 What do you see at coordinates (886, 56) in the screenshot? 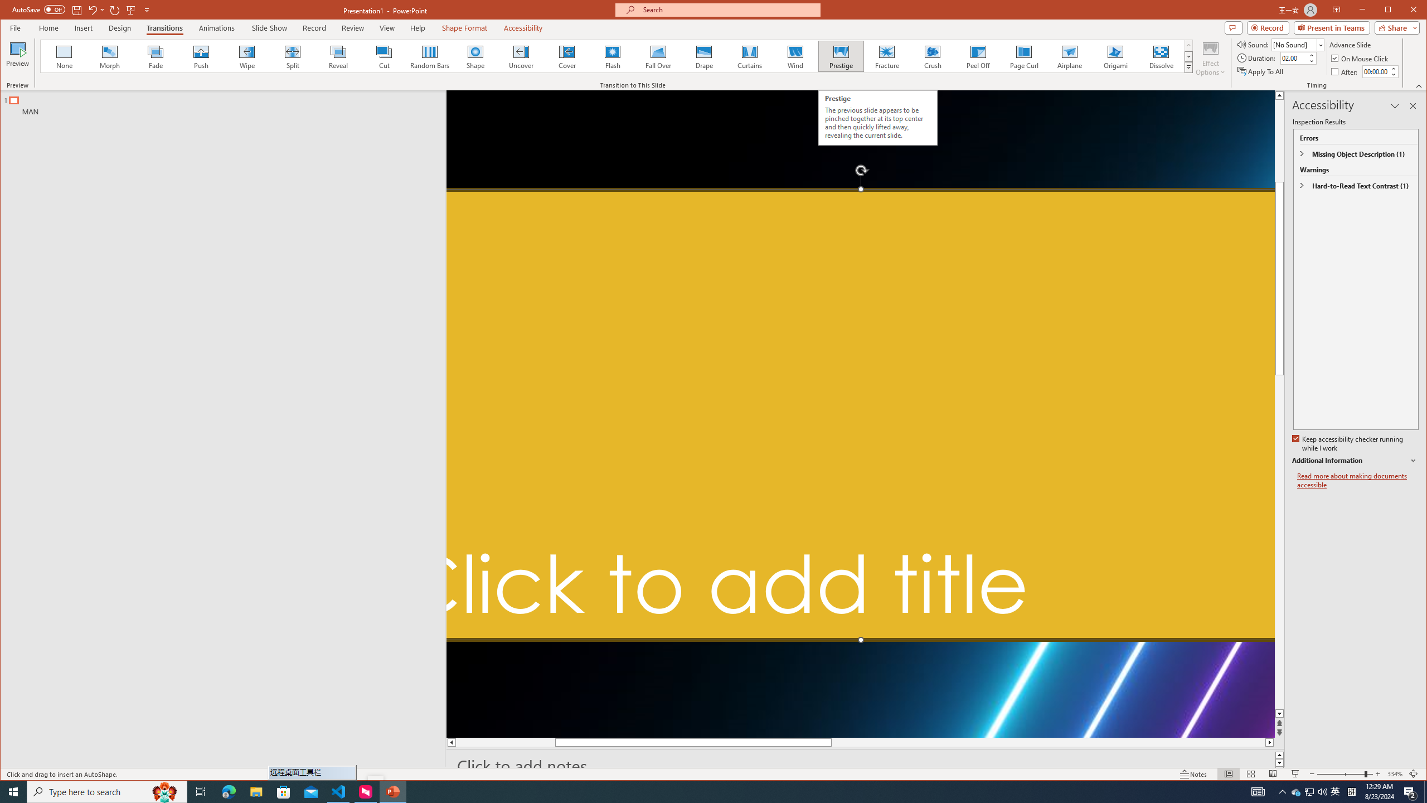
I see `Fracture` at bounding box center [886, 56].